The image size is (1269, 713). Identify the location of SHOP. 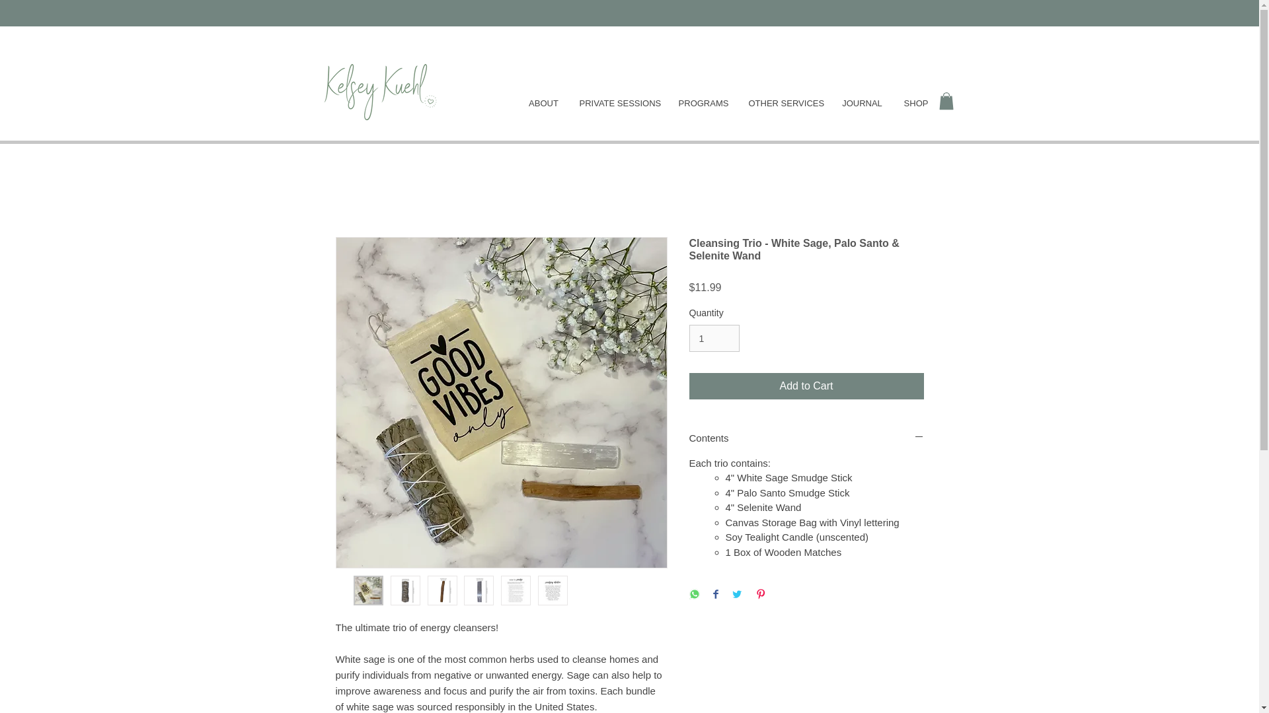
(916, 103).